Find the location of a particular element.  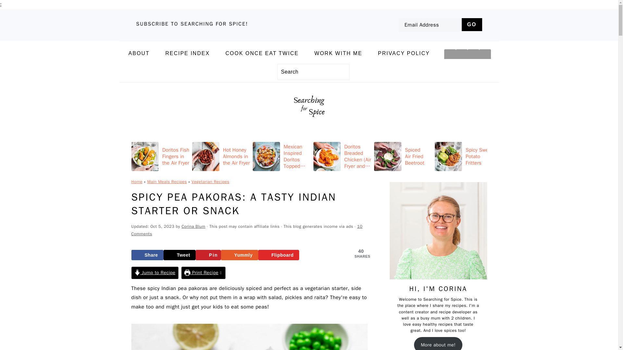

Twitter is located at coordinates (485, 55).